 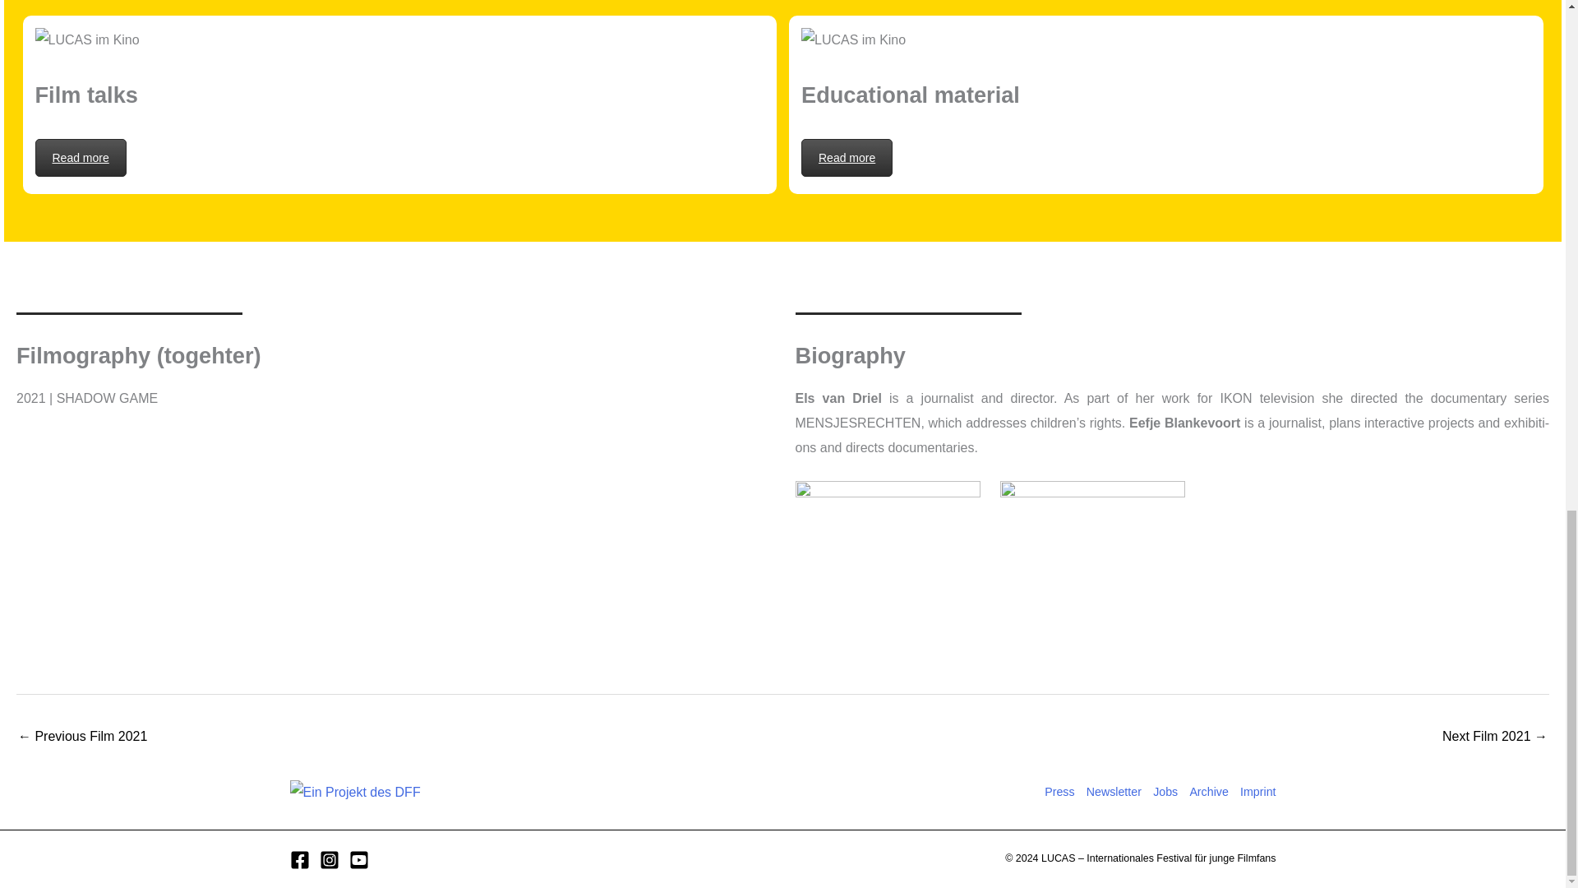 I want to click on THE WHALER BOY, so click(x=1494, y=738).